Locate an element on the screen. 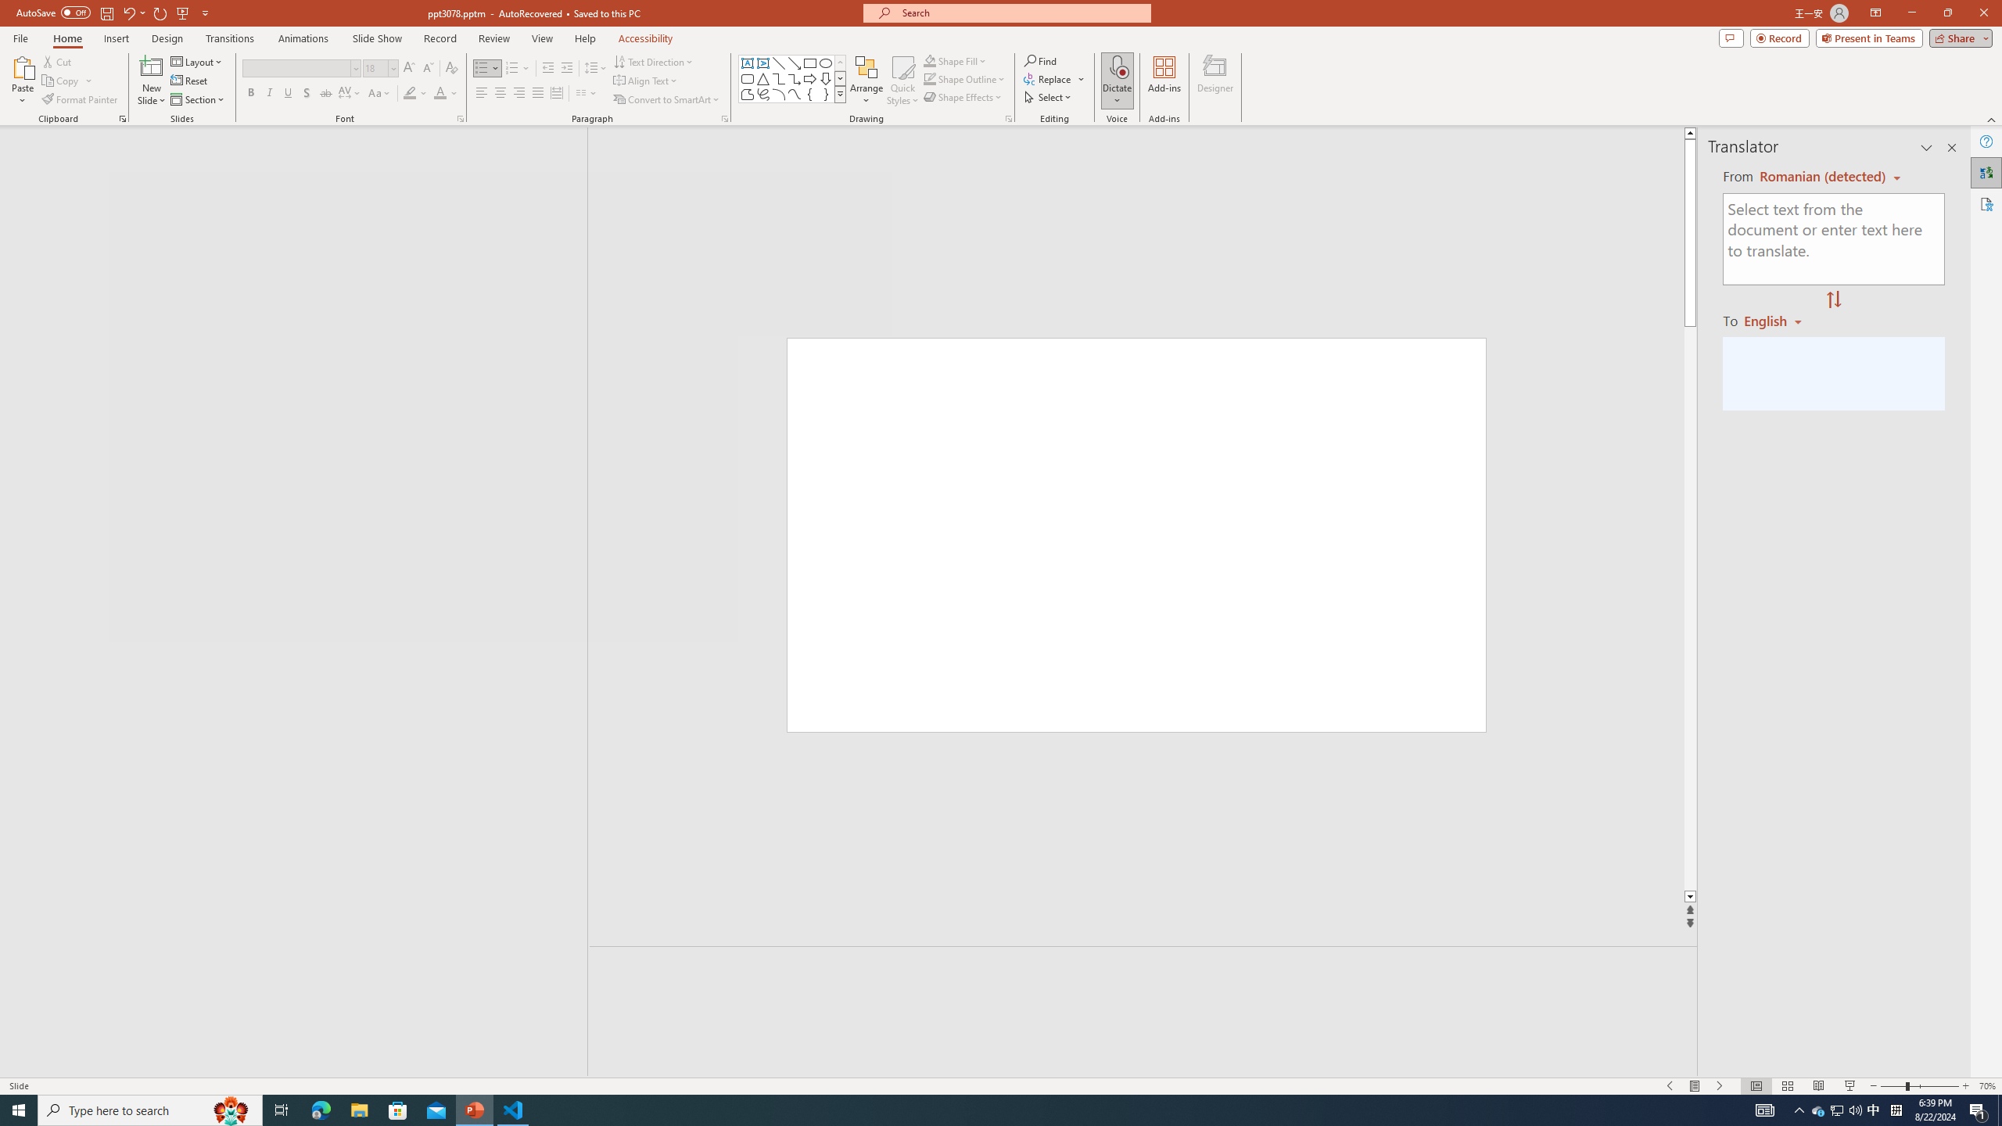 The image size is (2002, 1126). Review is located at coordinates (494, 38).